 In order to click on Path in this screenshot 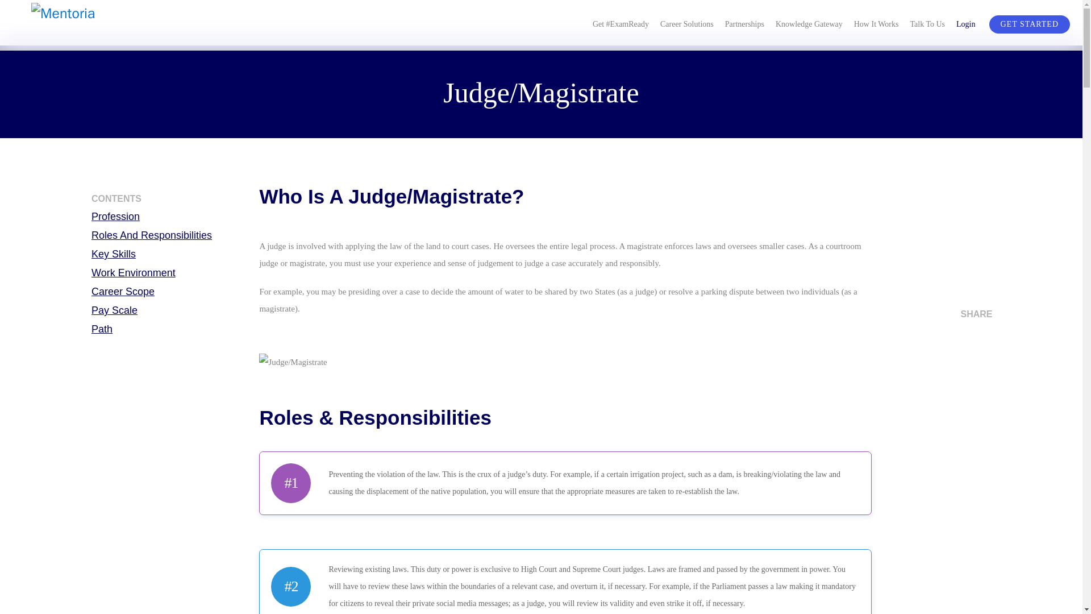, I will do `click(171, 329)`.